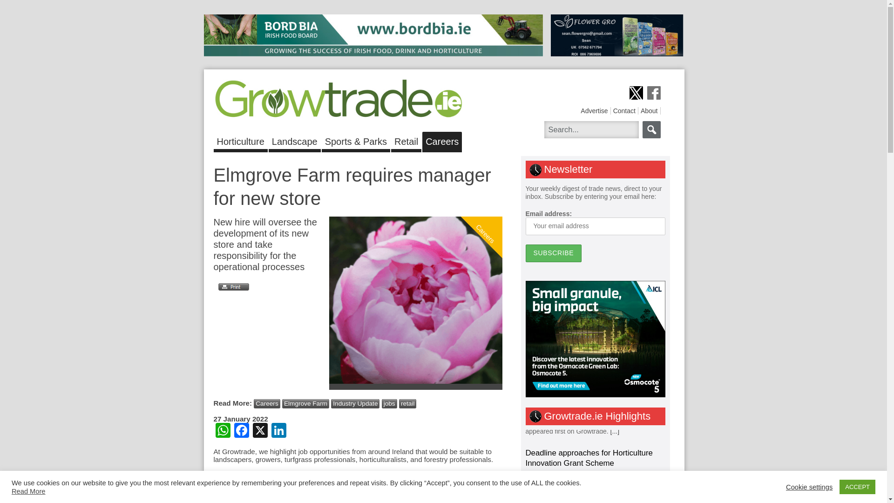  I want to click on Like on Facebook, so click(654, 92).